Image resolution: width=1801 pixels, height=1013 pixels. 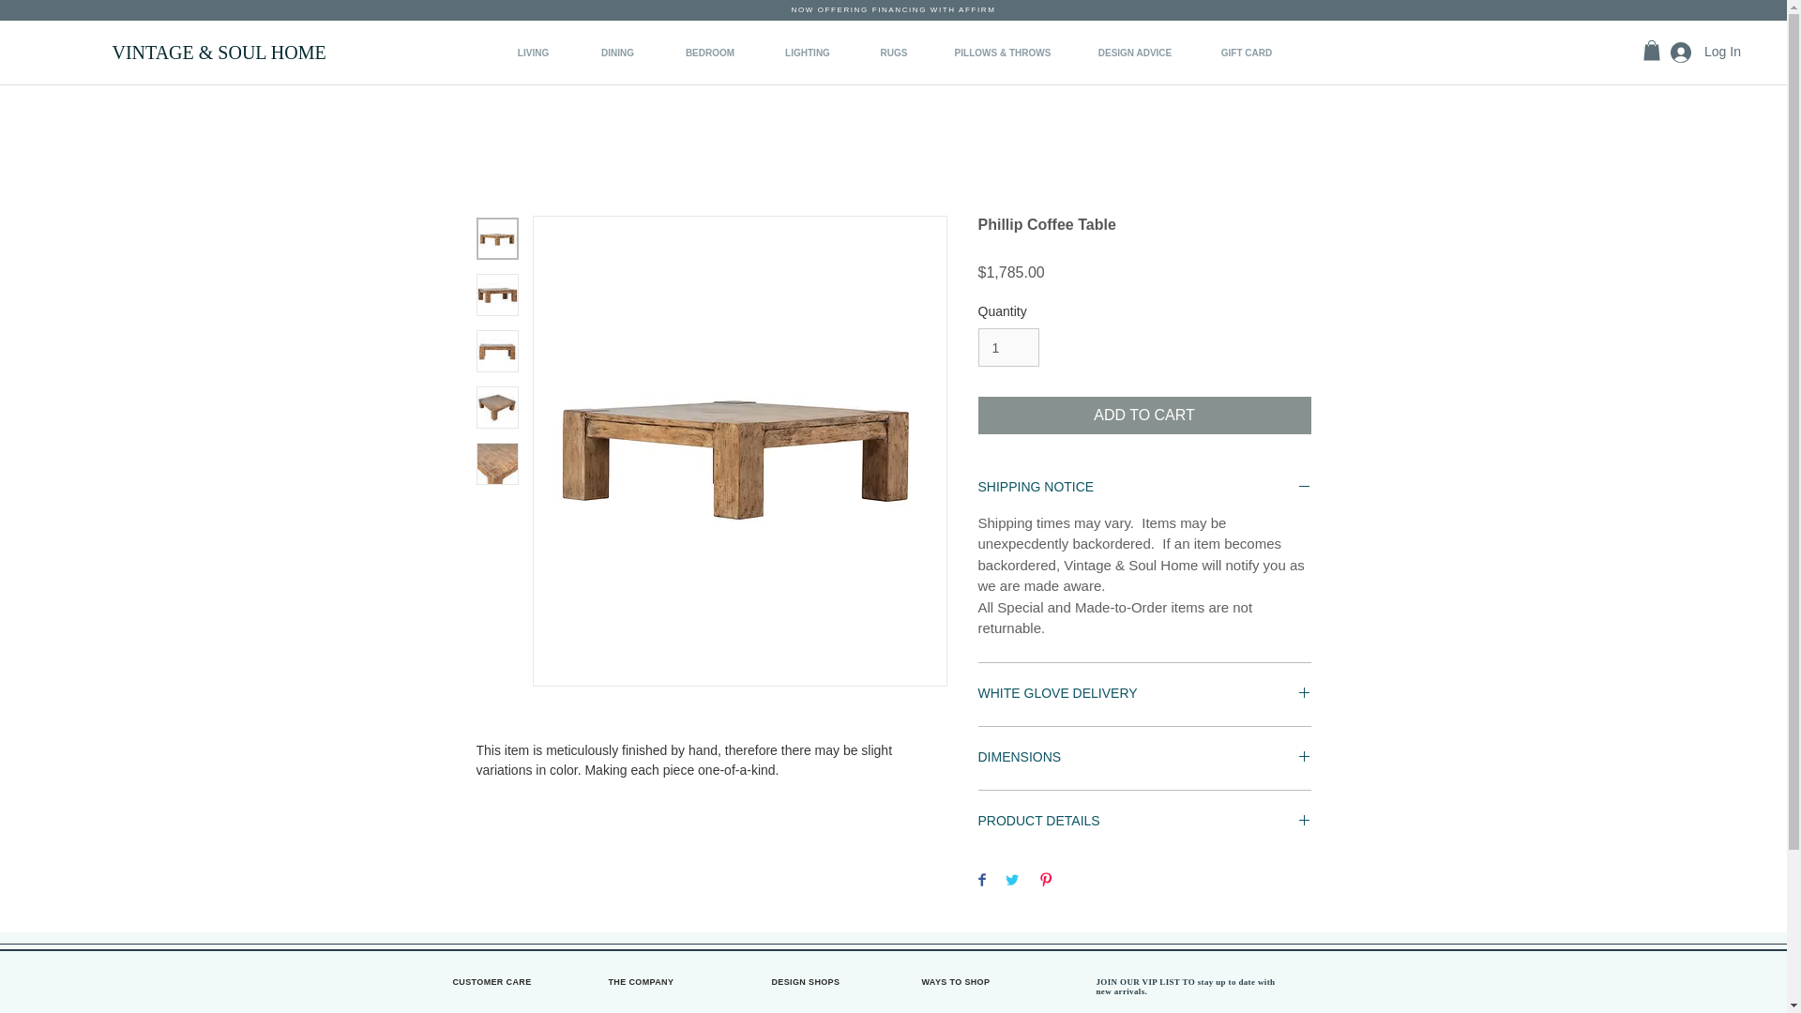 I want to click on 1, so click(x=1007, y=347).